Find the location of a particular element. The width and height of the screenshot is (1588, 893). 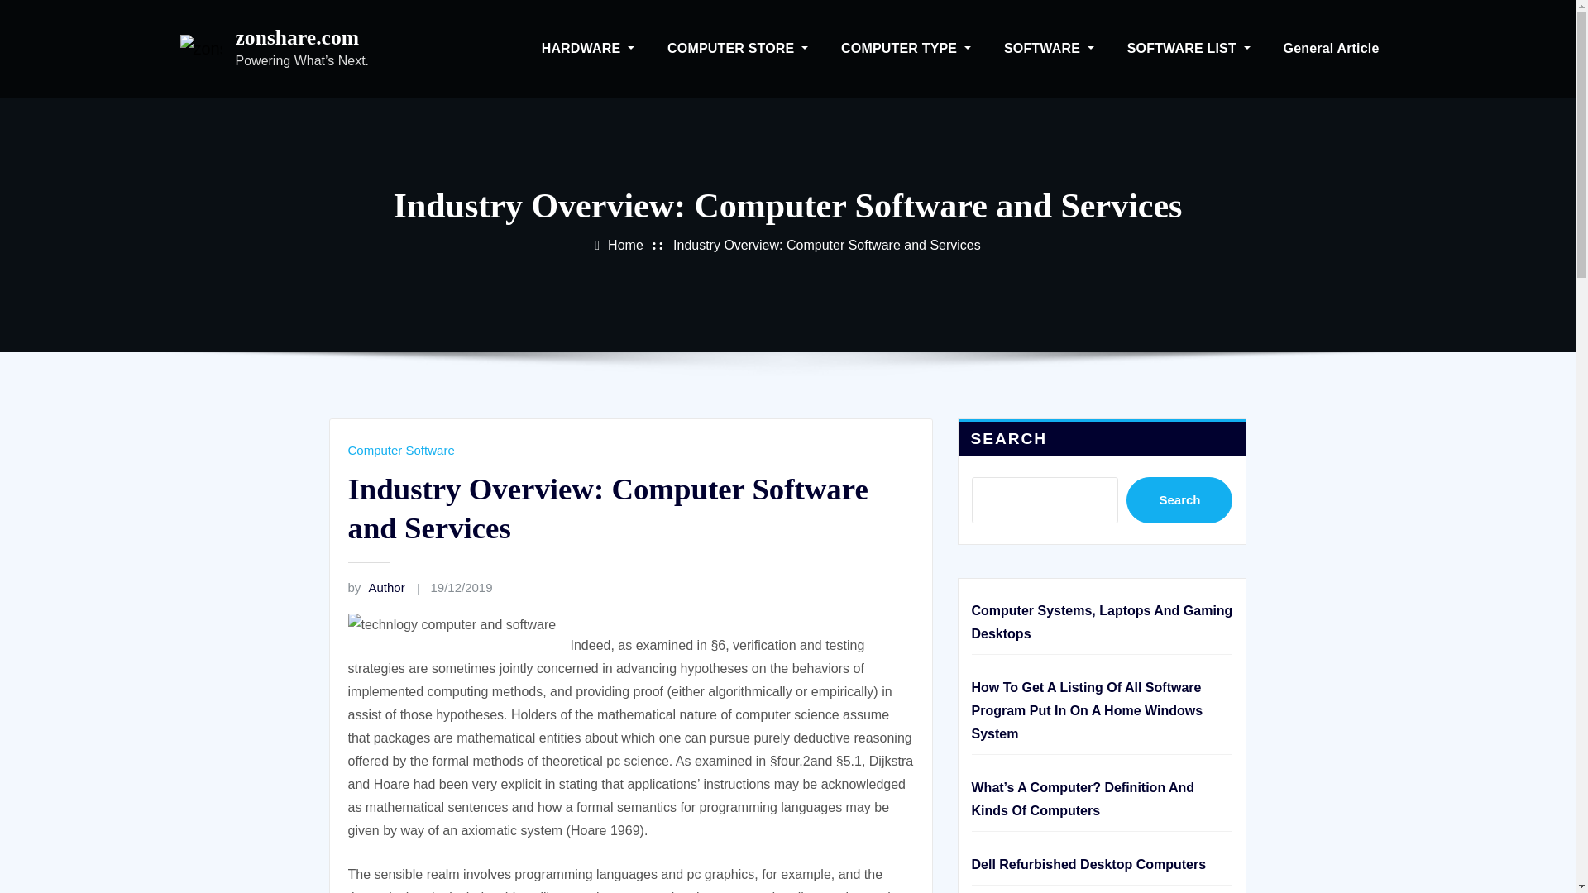

COMPUTER TYPE is located at coordinates (906, 48).